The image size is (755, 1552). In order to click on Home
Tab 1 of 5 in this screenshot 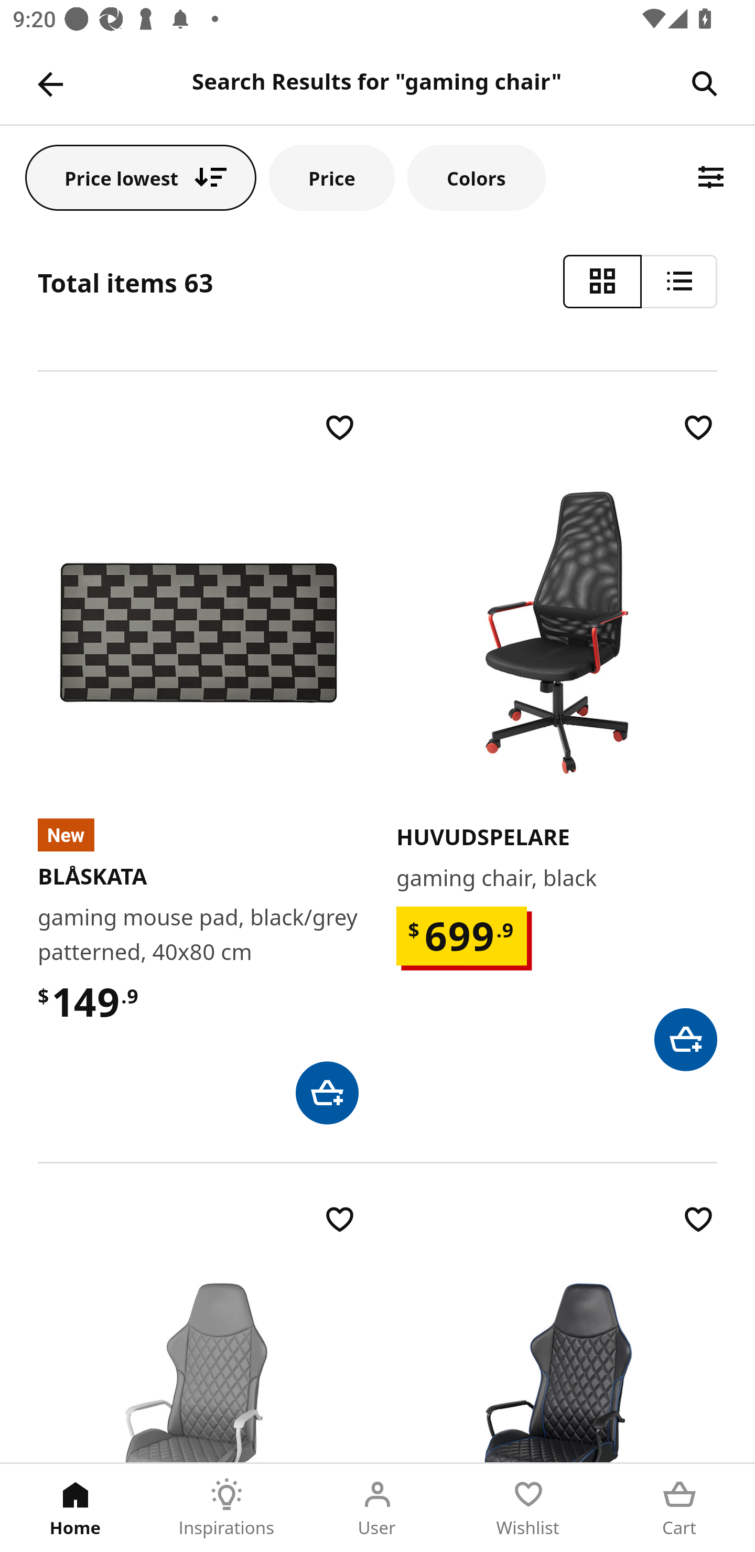, I will do `click(75, 1508)`.